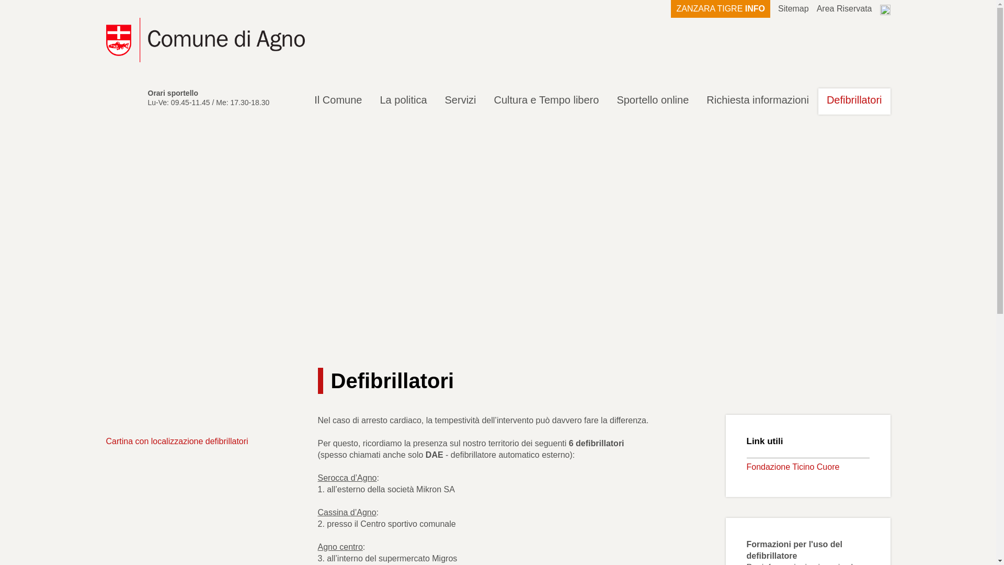 The height and width of the screenshot is (565, 1004). What do you see at coordinates (885, 10) in the screenshot?
I see `Cerca nel sito` at bounding box center [885, 10].